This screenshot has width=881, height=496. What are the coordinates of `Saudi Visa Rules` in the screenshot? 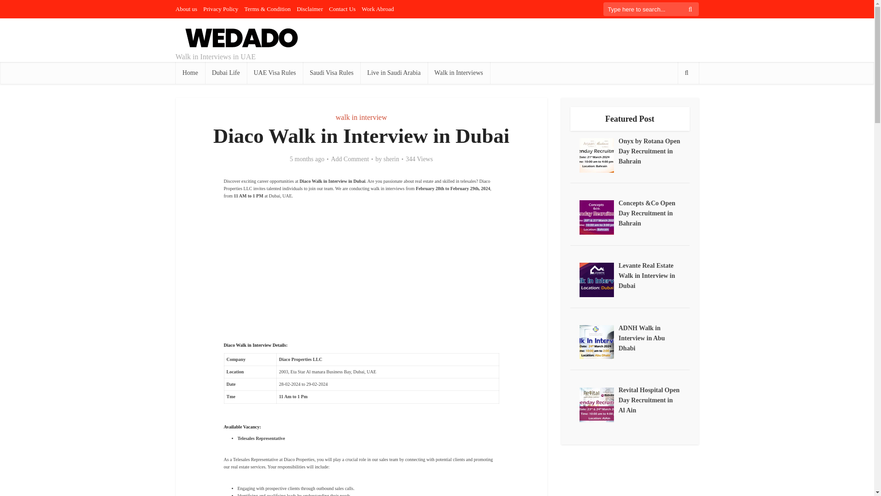 It's located at (331, 73).